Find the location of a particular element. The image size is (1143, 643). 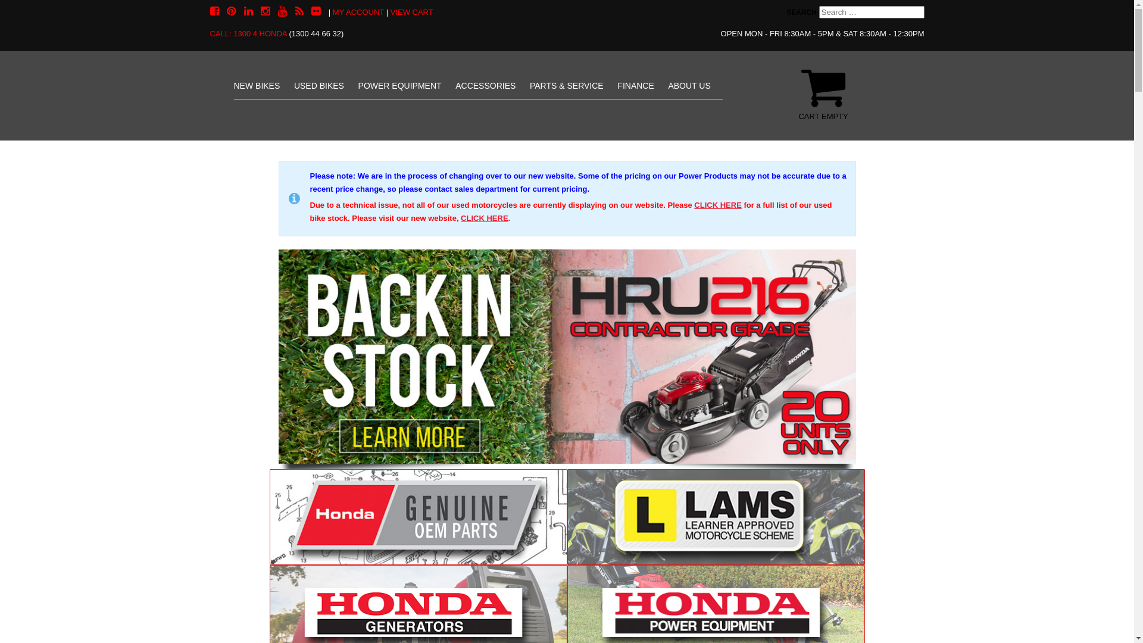

POWER EQUIPMENT is located at coordinates (400, 86).